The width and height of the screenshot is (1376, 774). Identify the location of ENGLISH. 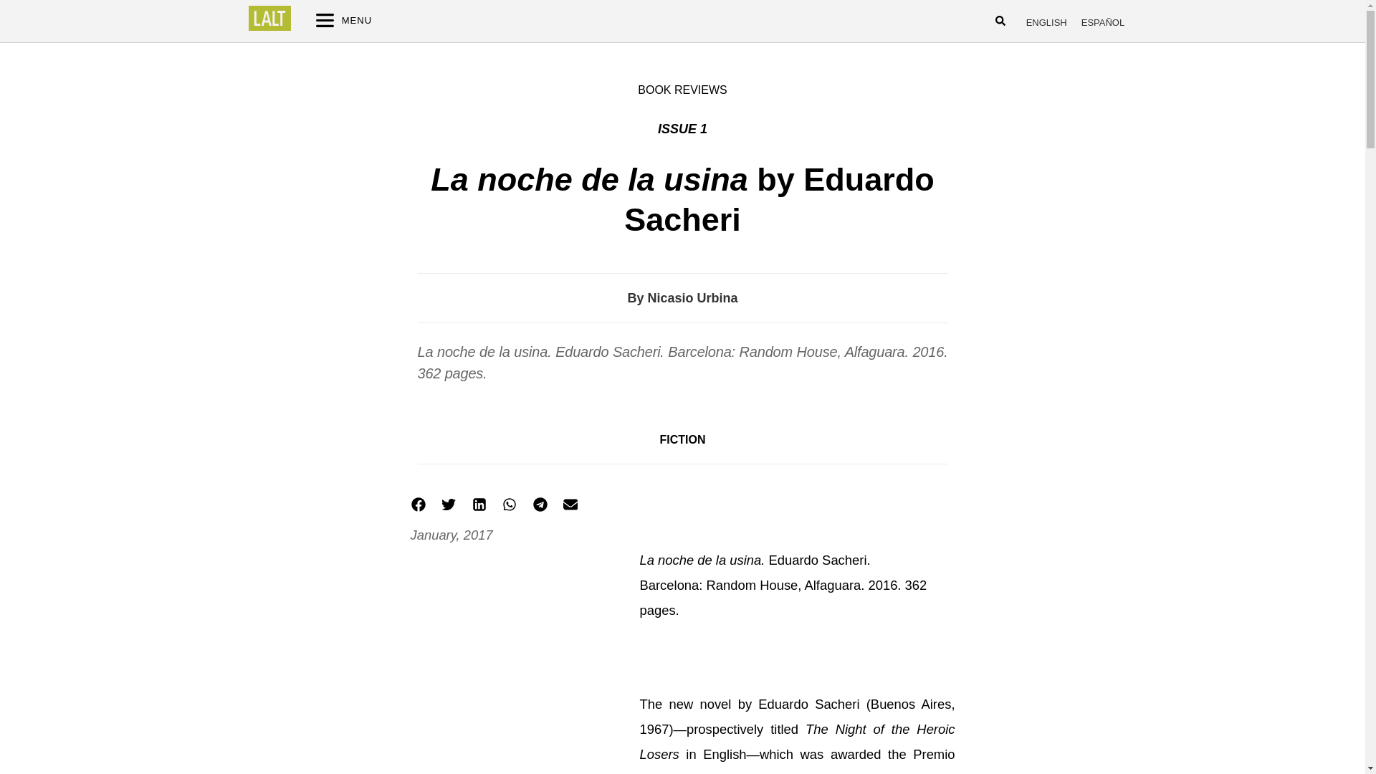
(1046, 23).